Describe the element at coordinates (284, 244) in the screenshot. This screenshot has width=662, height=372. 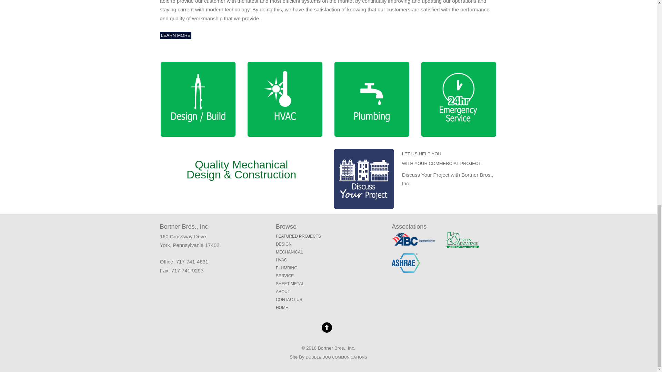
I see `LEARN MORE` at that location.